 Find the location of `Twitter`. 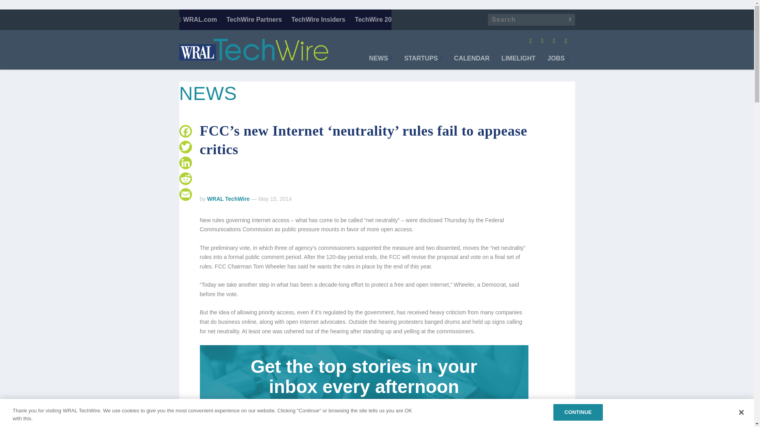

Twitter is located at coordinates (185, 147).